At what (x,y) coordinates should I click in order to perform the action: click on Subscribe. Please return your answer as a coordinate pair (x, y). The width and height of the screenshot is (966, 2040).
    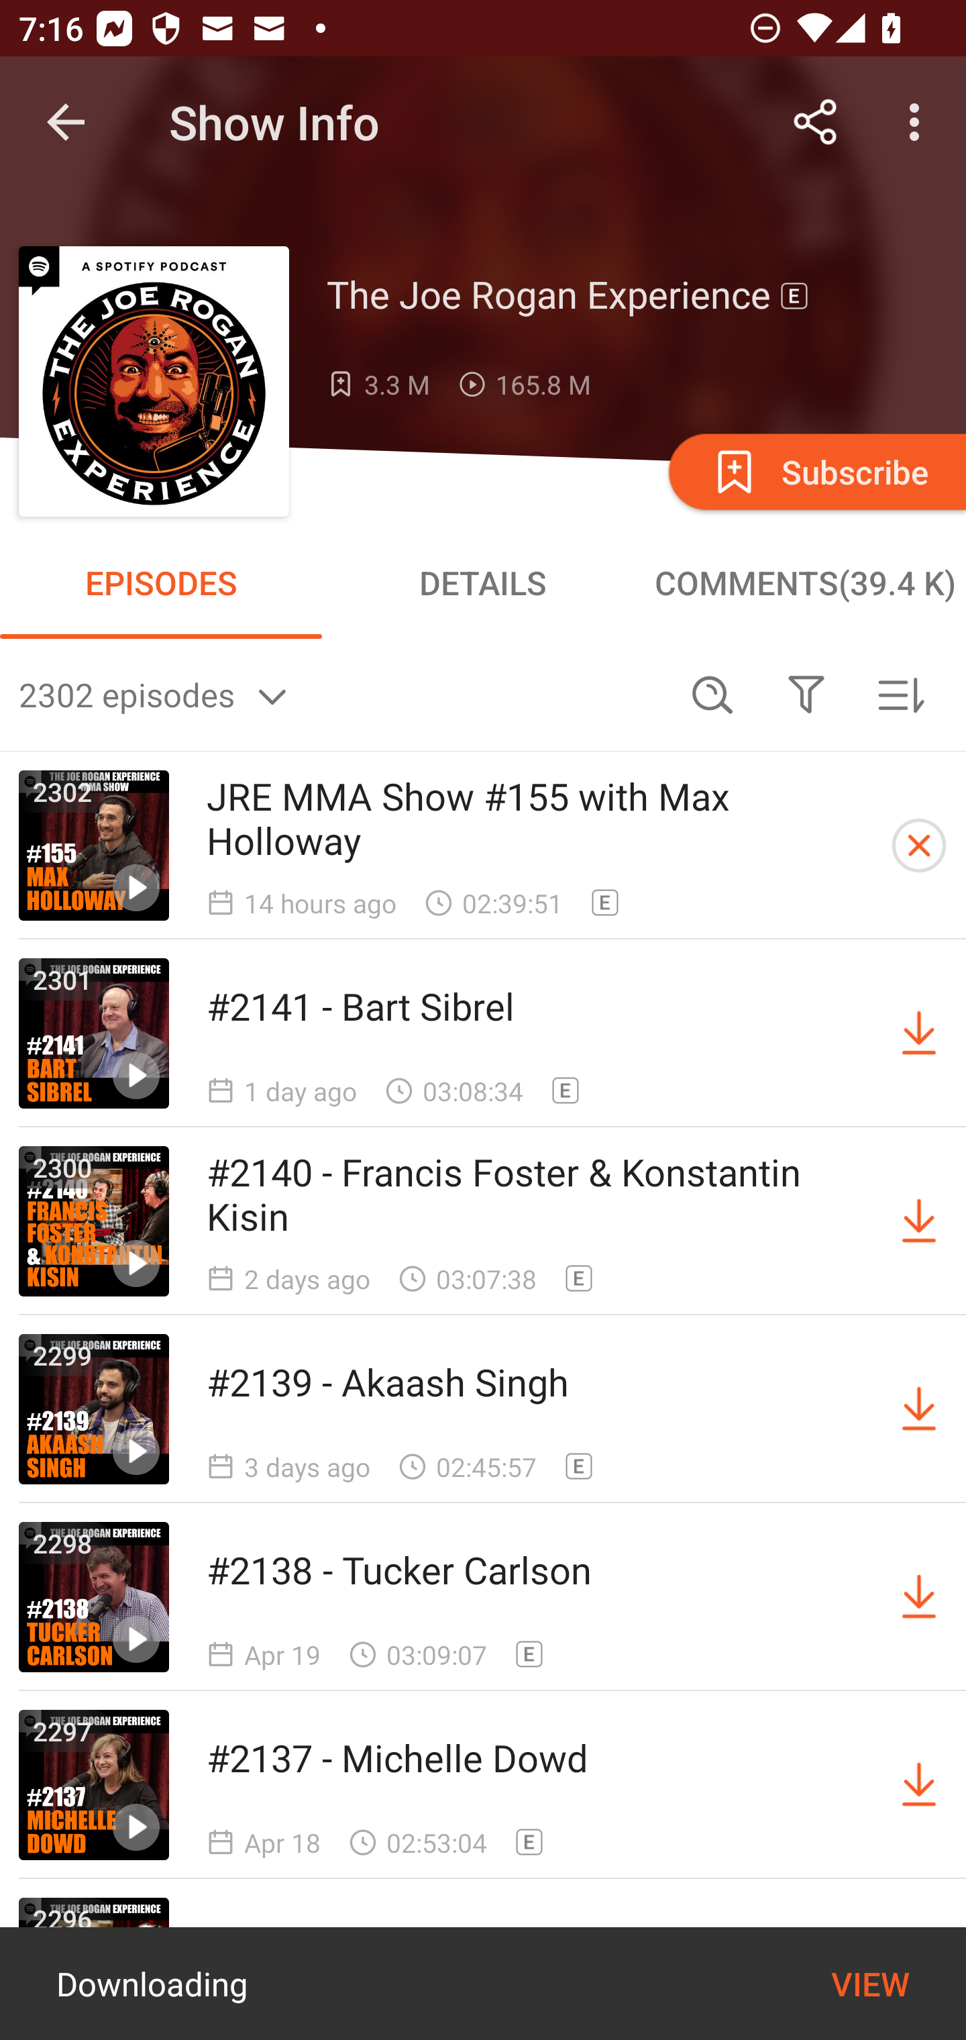
    Looking at the image, I should click on (815, 471).